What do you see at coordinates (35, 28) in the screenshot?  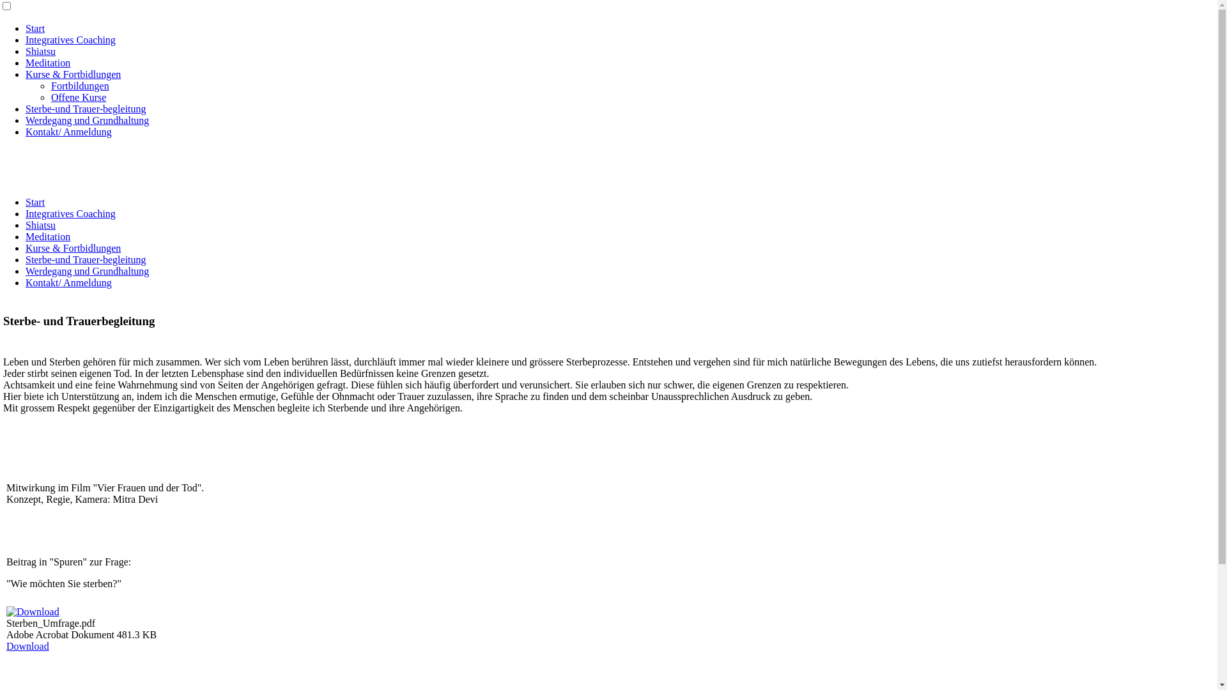 I see `Start` at bounding box center [35, 28].